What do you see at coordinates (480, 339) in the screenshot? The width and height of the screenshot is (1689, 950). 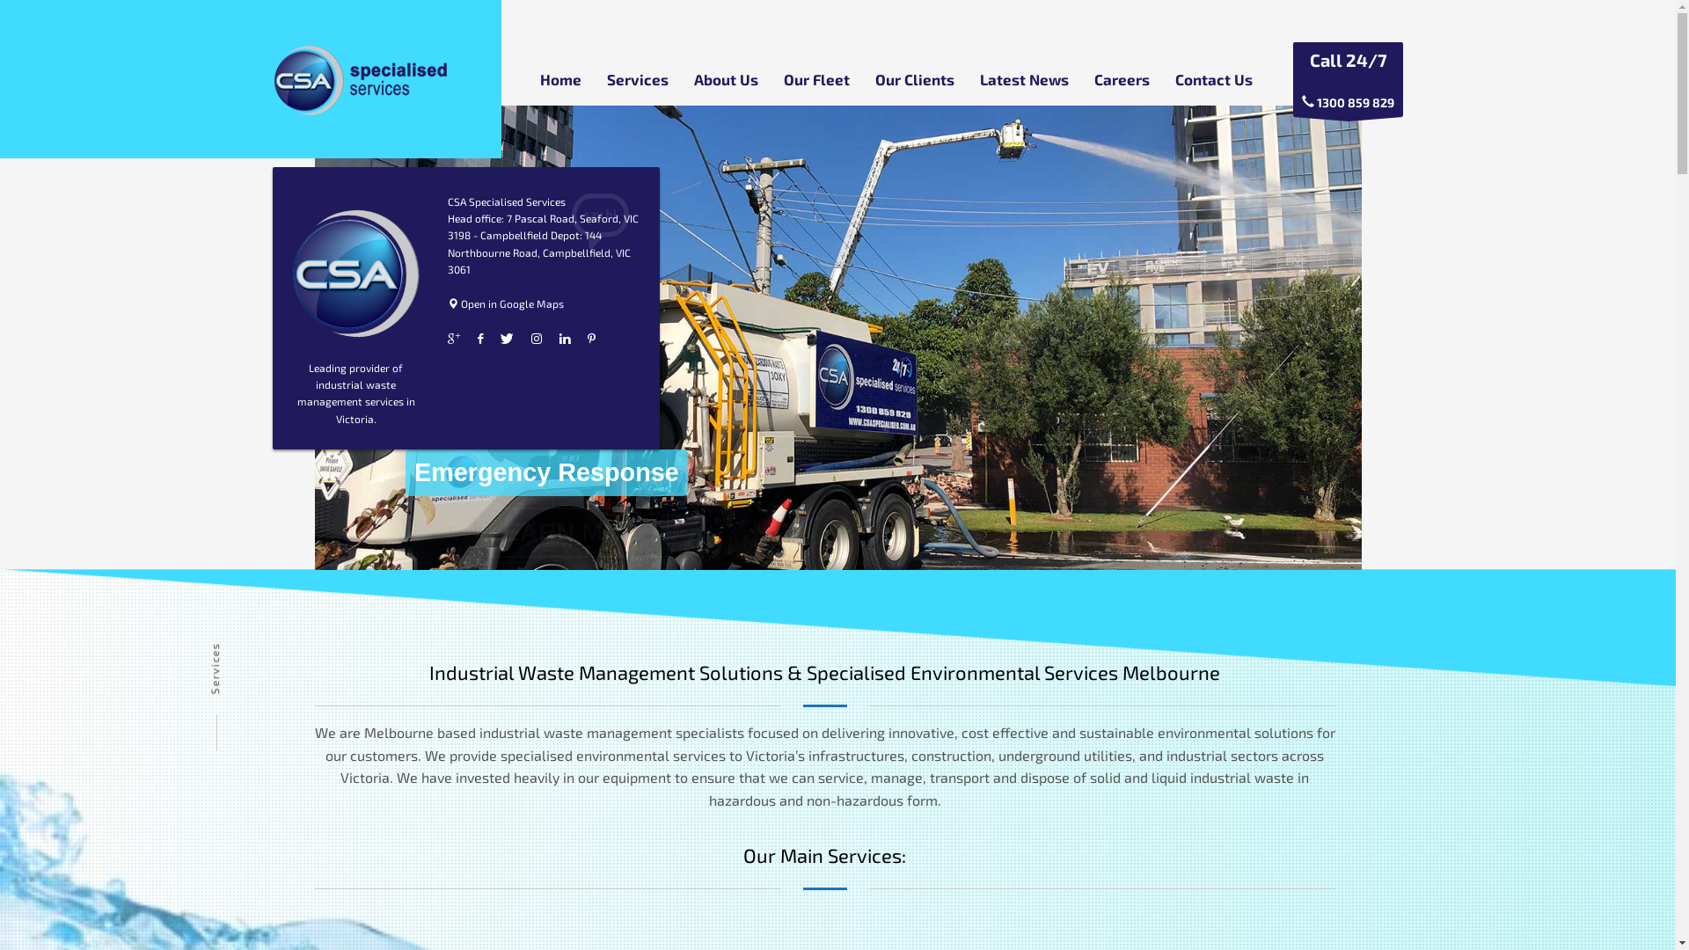 I see `CSA Specialised Facebook` at bounding box center [480, 339].